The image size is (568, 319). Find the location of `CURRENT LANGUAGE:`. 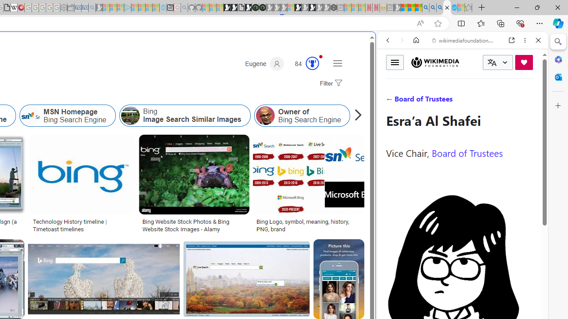

CURRENT LANGUAGE: is located at coordinates (498, 62).